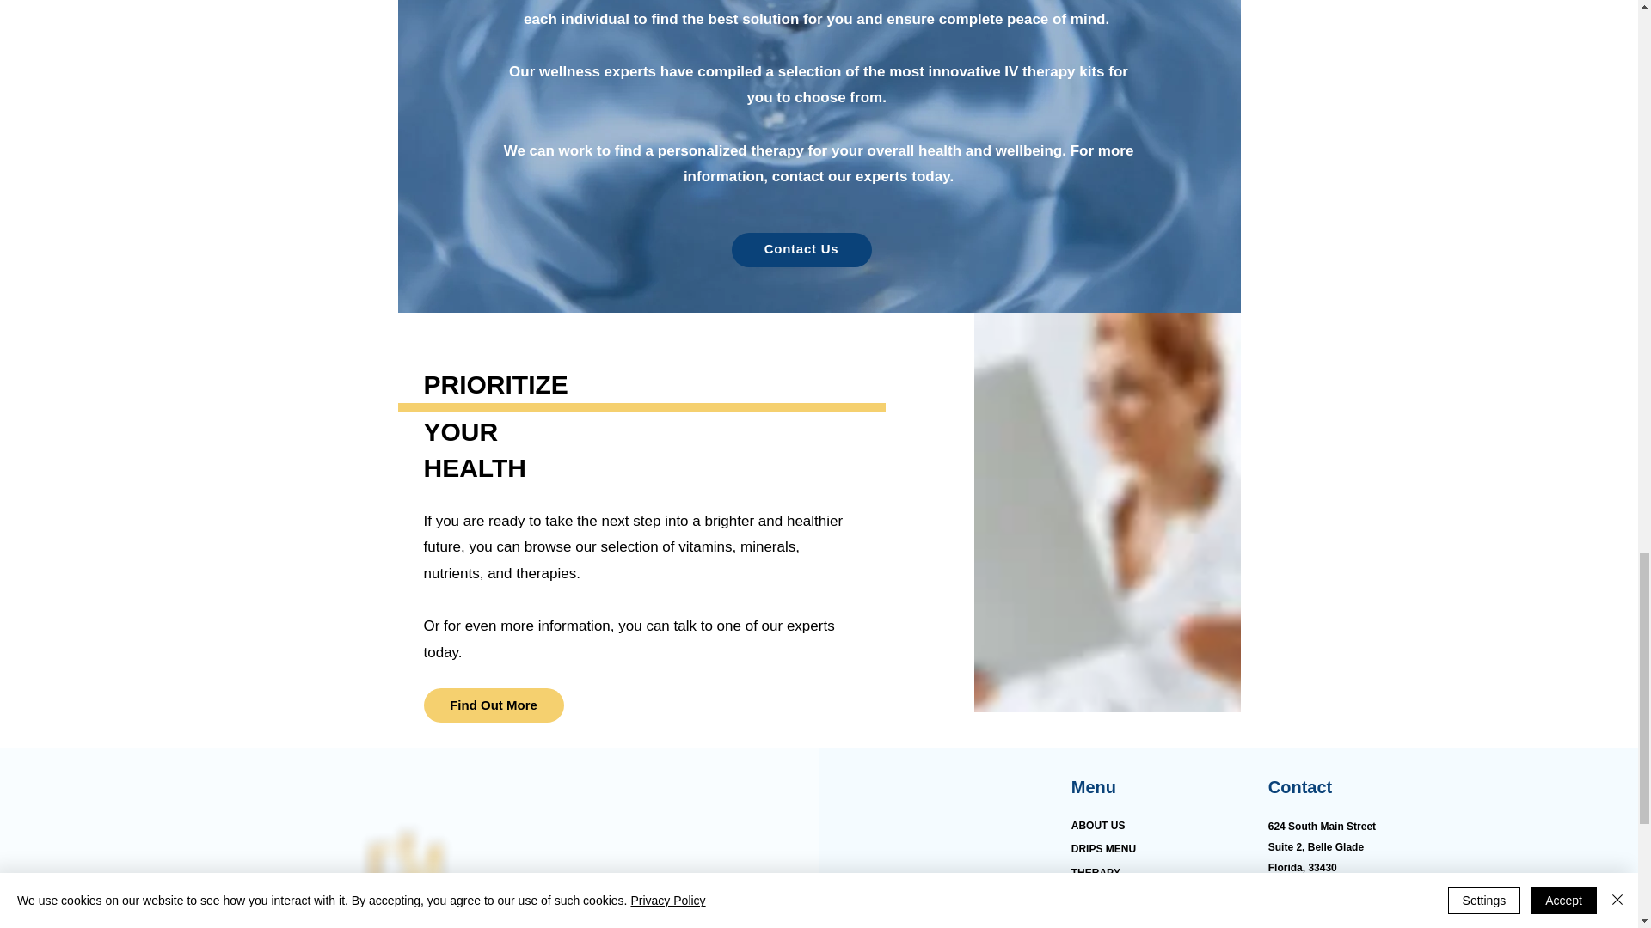 Image resolution: width=1651 pixels, height=928 pixels. I want to click on ladyRobeSipping-AboutUs-100.jpg, so click(1106, 512).